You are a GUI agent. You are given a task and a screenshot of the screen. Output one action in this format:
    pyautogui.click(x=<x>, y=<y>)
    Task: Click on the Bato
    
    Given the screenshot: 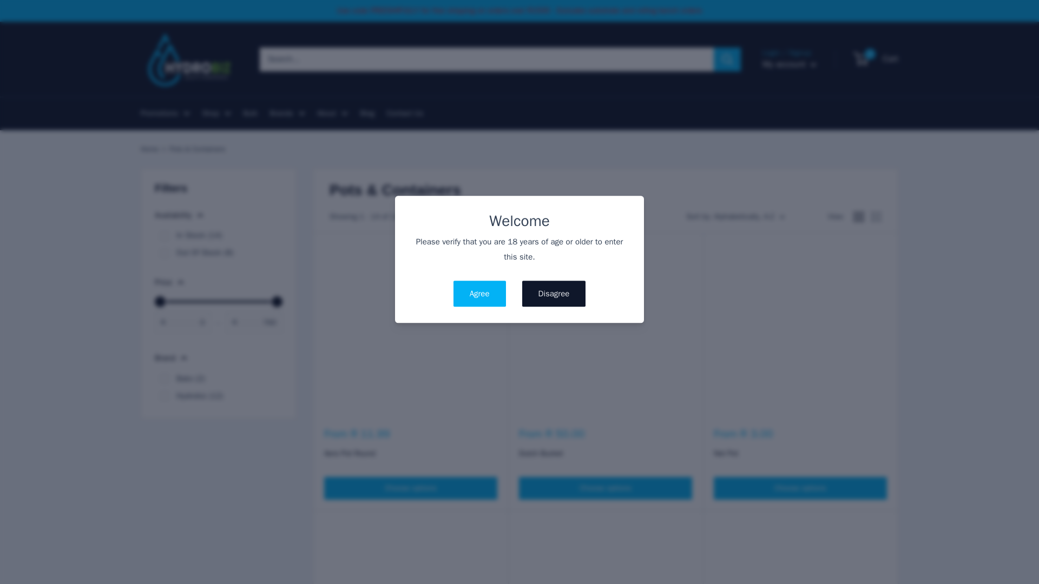 What is the action you would take?
    pyautogui.click(x=164, y=379)
    